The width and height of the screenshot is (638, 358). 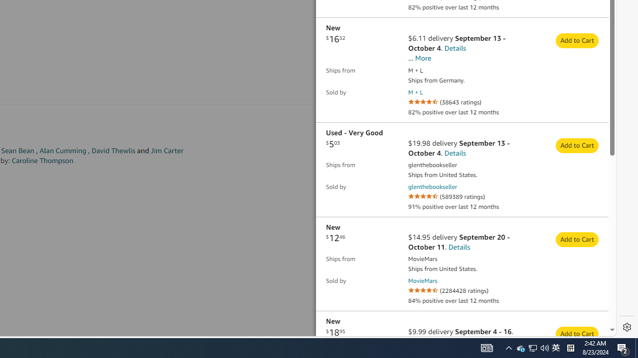 What do you see at coordinates (627, 327) in the screenshot?
I see `Settings` at bounding box center [627, 327].